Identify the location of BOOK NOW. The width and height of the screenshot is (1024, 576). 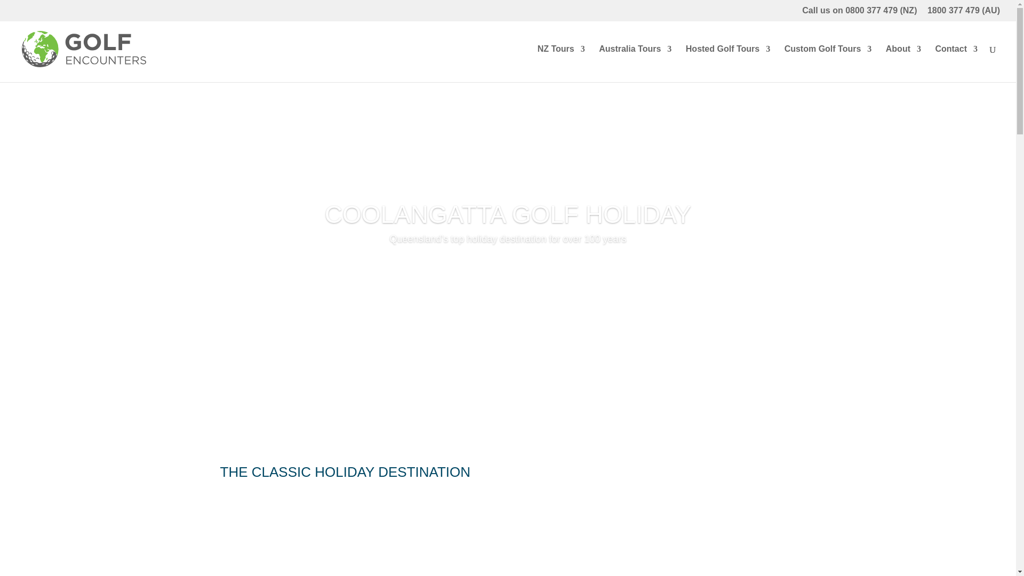
(508, 304).